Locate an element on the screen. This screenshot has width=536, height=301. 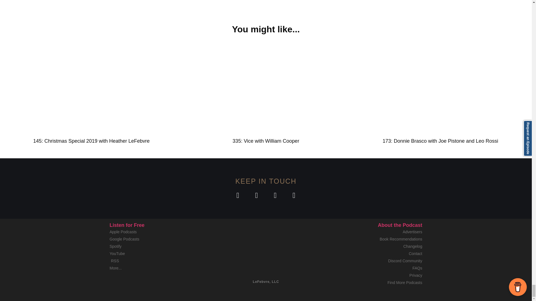
Google Podcasts is located at coordinates (160, 239).